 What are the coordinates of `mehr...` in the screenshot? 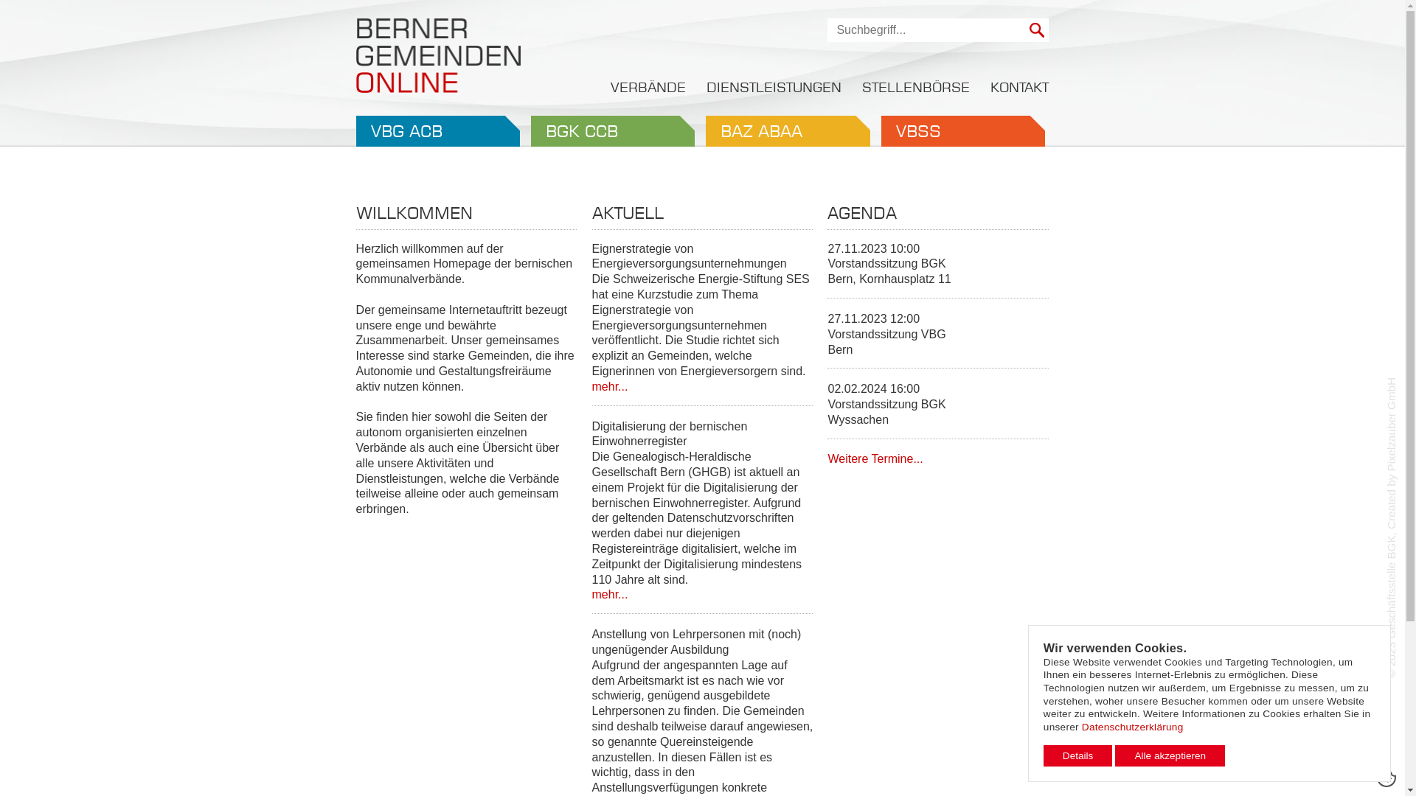 It's located at (611, 594).